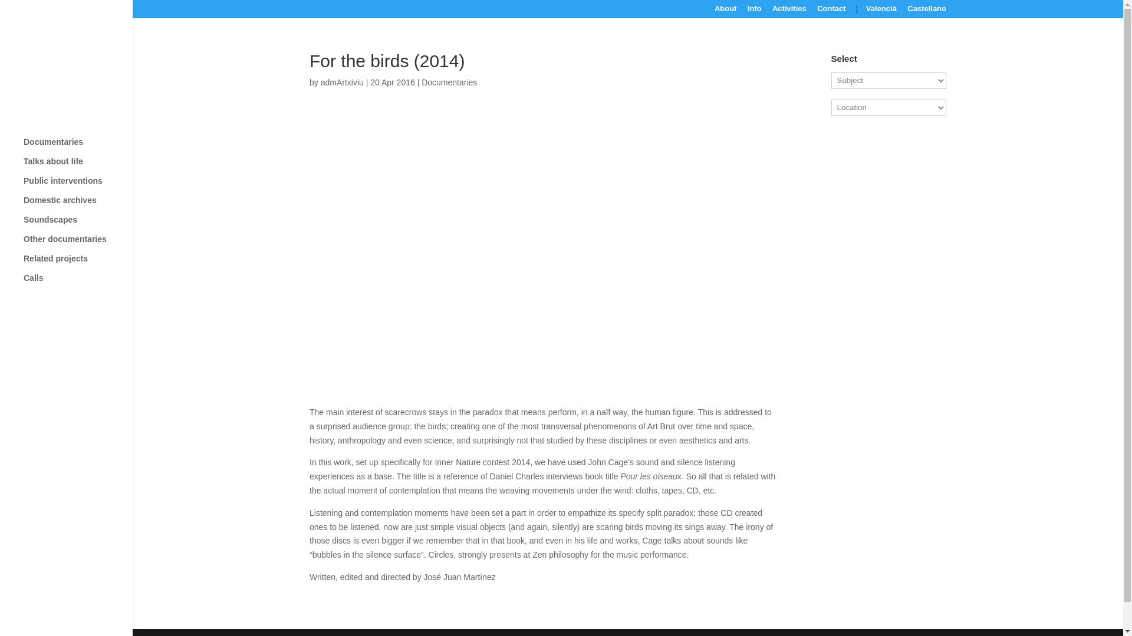 The width and height of the screenshot is (1132, 636). I want to click on Posts by admArtxiviu, so click(342, 82).